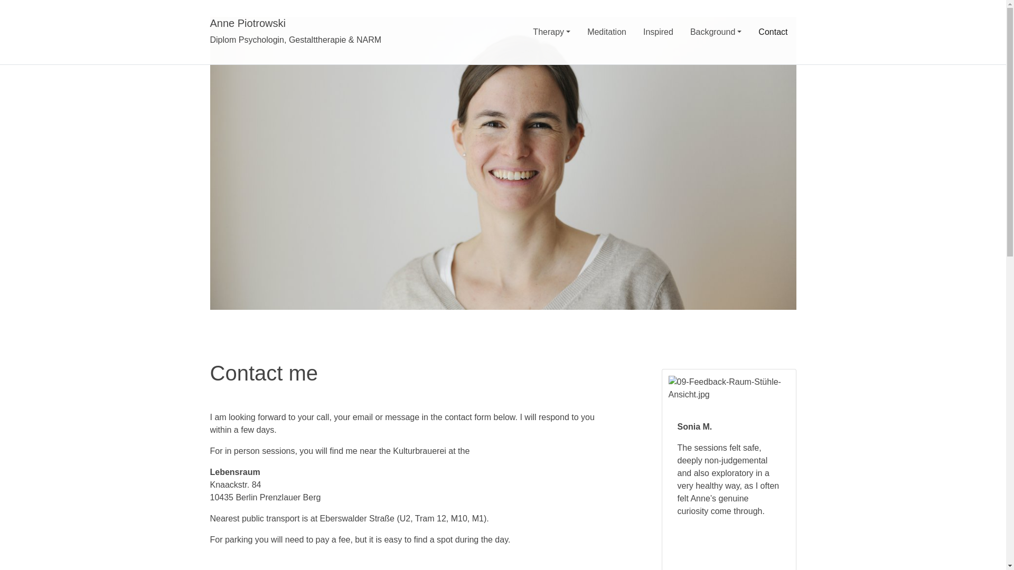  Describe the element at coordinates (551, 32) in the screenshot. I see `Therapy` at that location.